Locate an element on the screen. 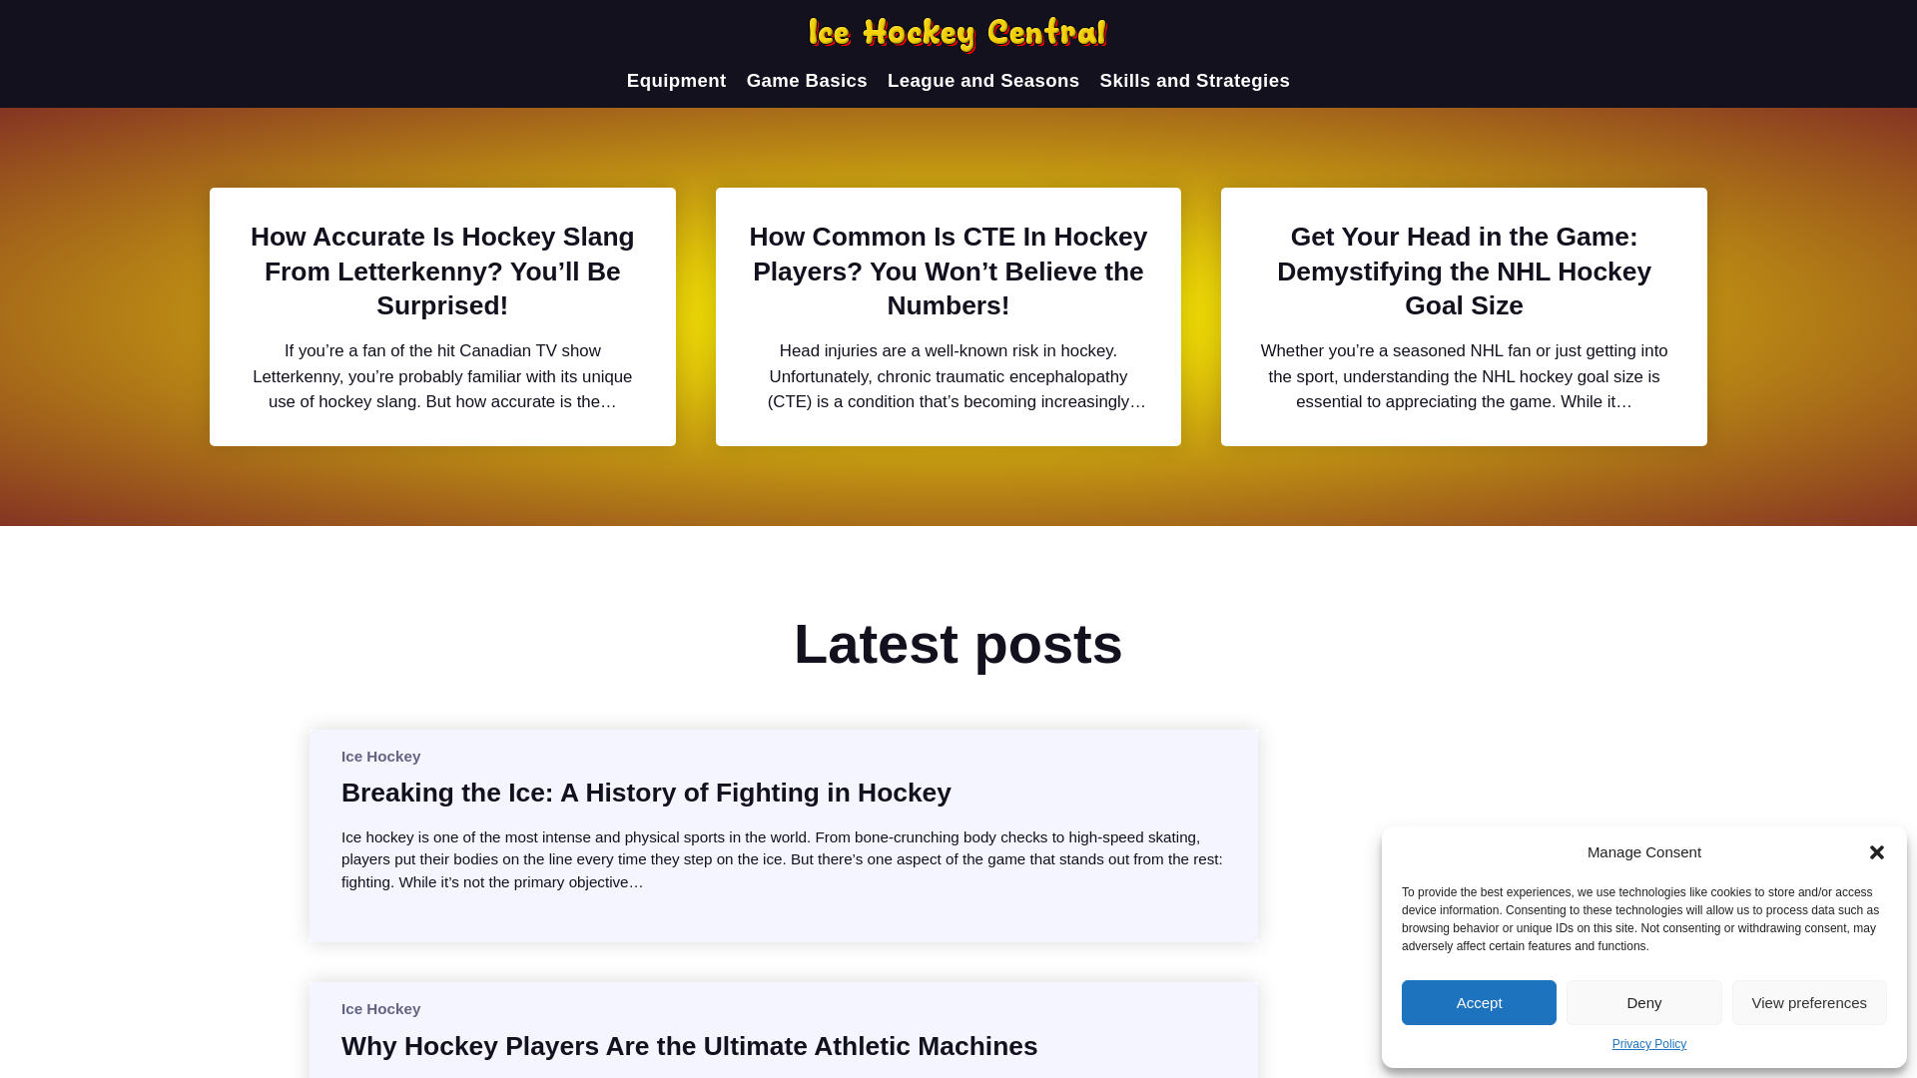 This screenshot has height=1078, width=1917. Ice Hockey is located at coordinates (379, 755).